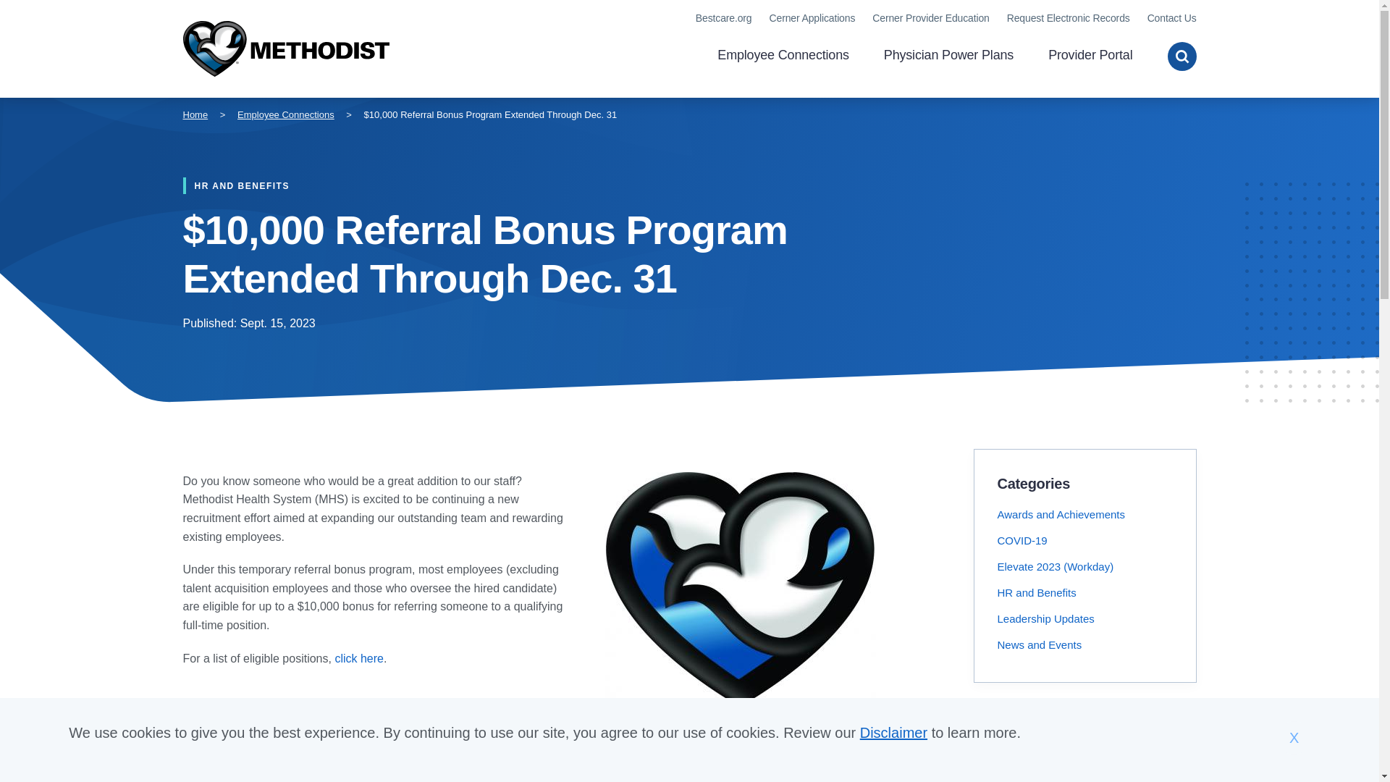 The height and width of the screenshot is (782, 1390). What do you see at coordinates (1046, 618) in the screenshot?
I see `Leadership Updates` at bounding box center [1046, 618].